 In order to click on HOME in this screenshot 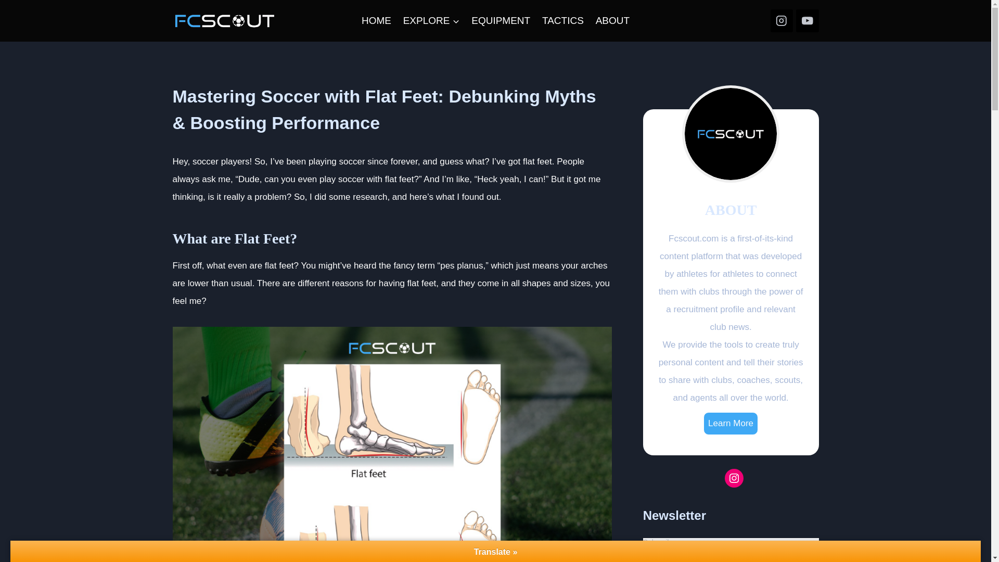, I will do `click(377, 21)`.